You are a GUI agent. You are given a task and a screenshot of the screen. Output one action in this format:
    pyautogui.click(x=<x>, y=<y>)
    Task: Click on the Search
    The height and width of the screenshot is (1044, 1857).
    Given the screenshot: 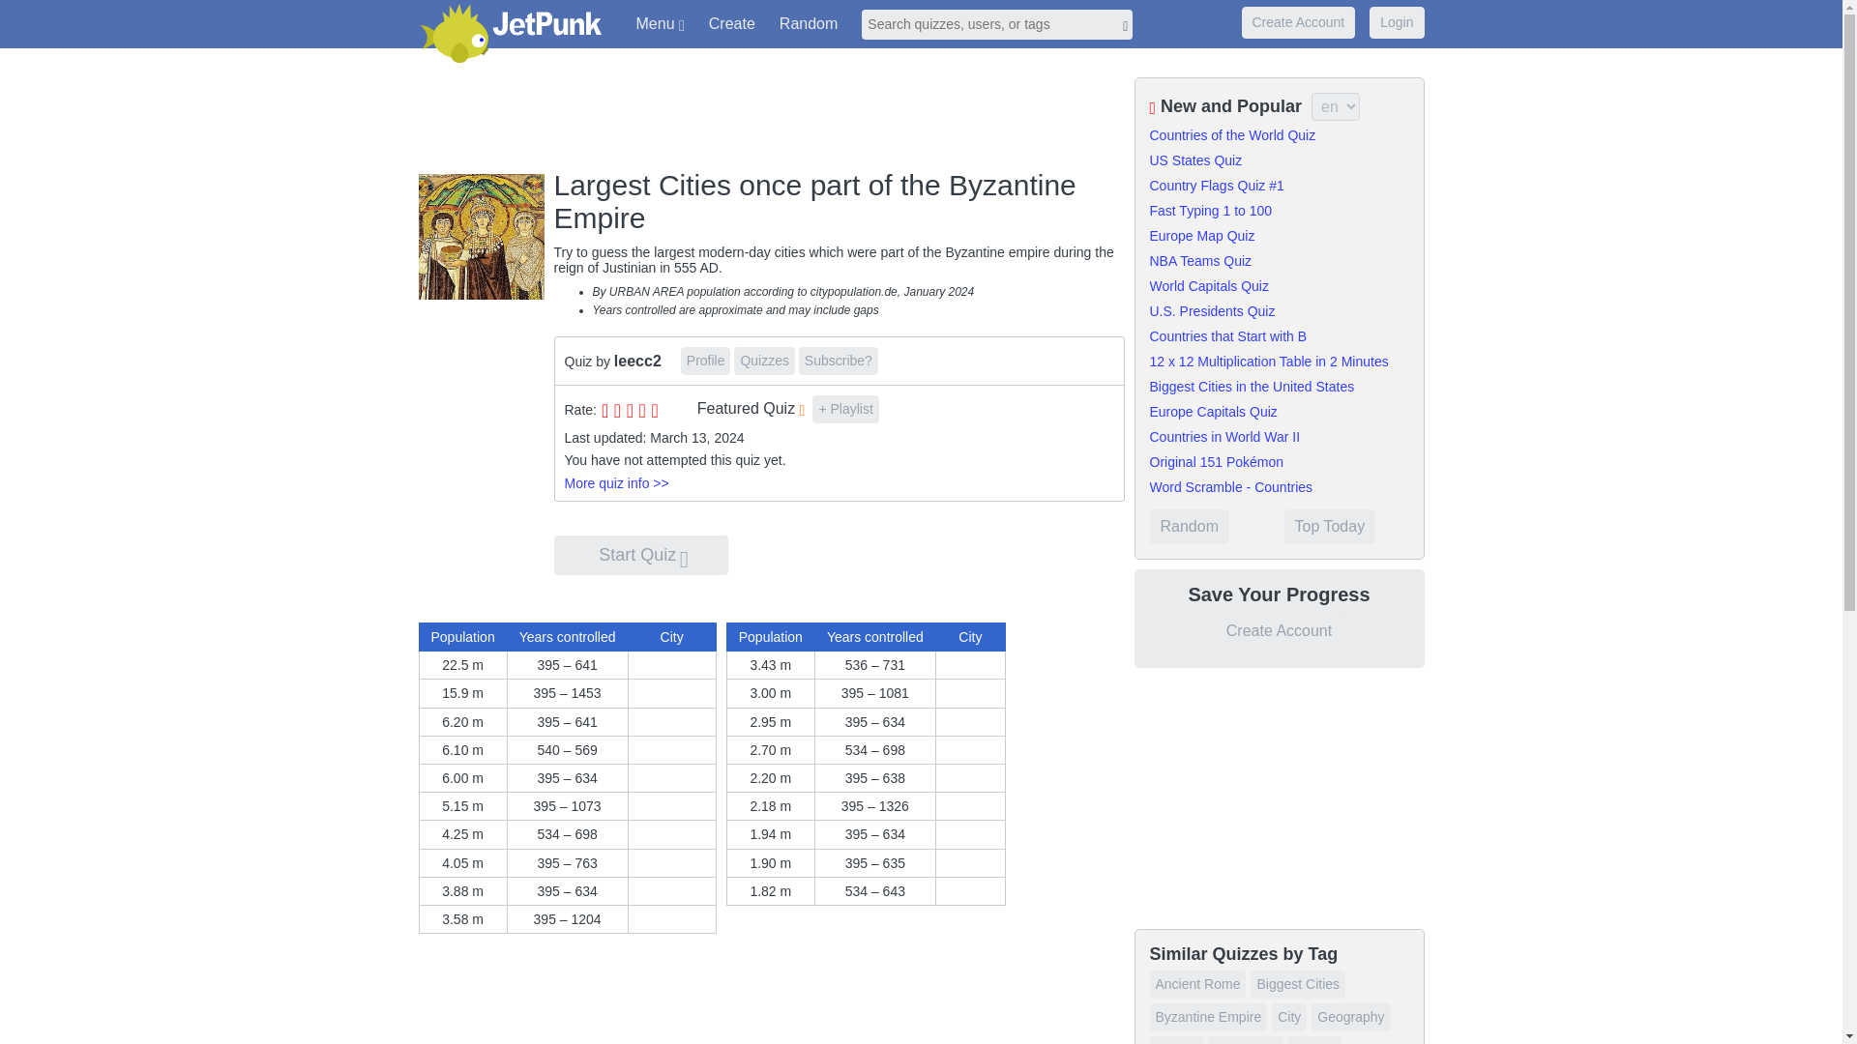 What is the action you would take?
    pyautogui.click(x=996, y=24)
    